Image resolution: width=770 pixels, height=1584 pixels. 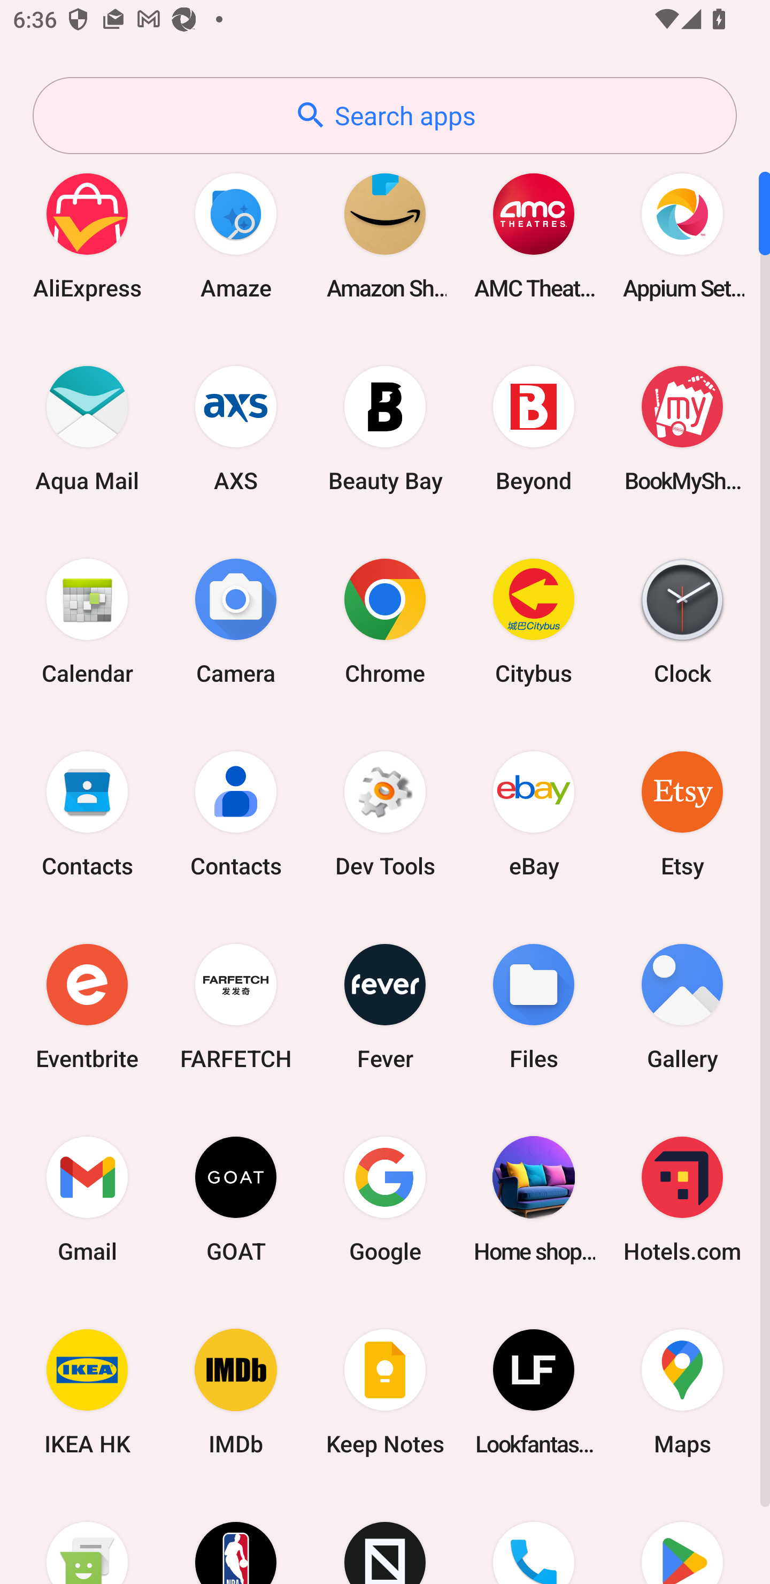 I want to click on NBA, so click(x=236, y=1536).